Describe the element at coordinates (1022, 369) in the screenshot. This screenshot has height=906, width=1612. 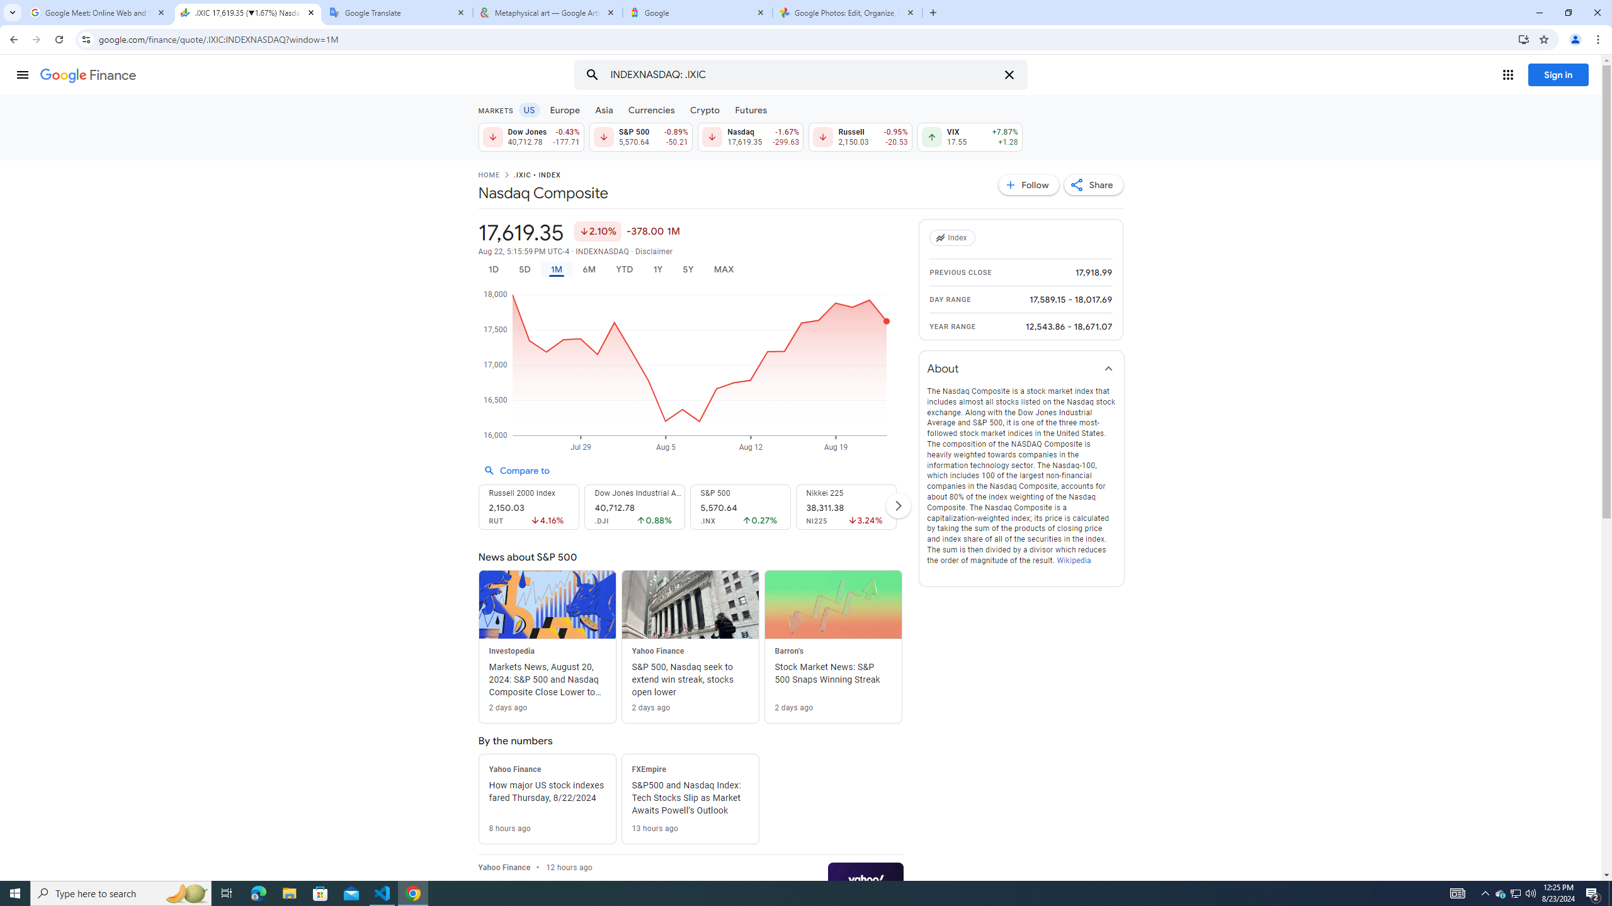
I see `About` at that location.